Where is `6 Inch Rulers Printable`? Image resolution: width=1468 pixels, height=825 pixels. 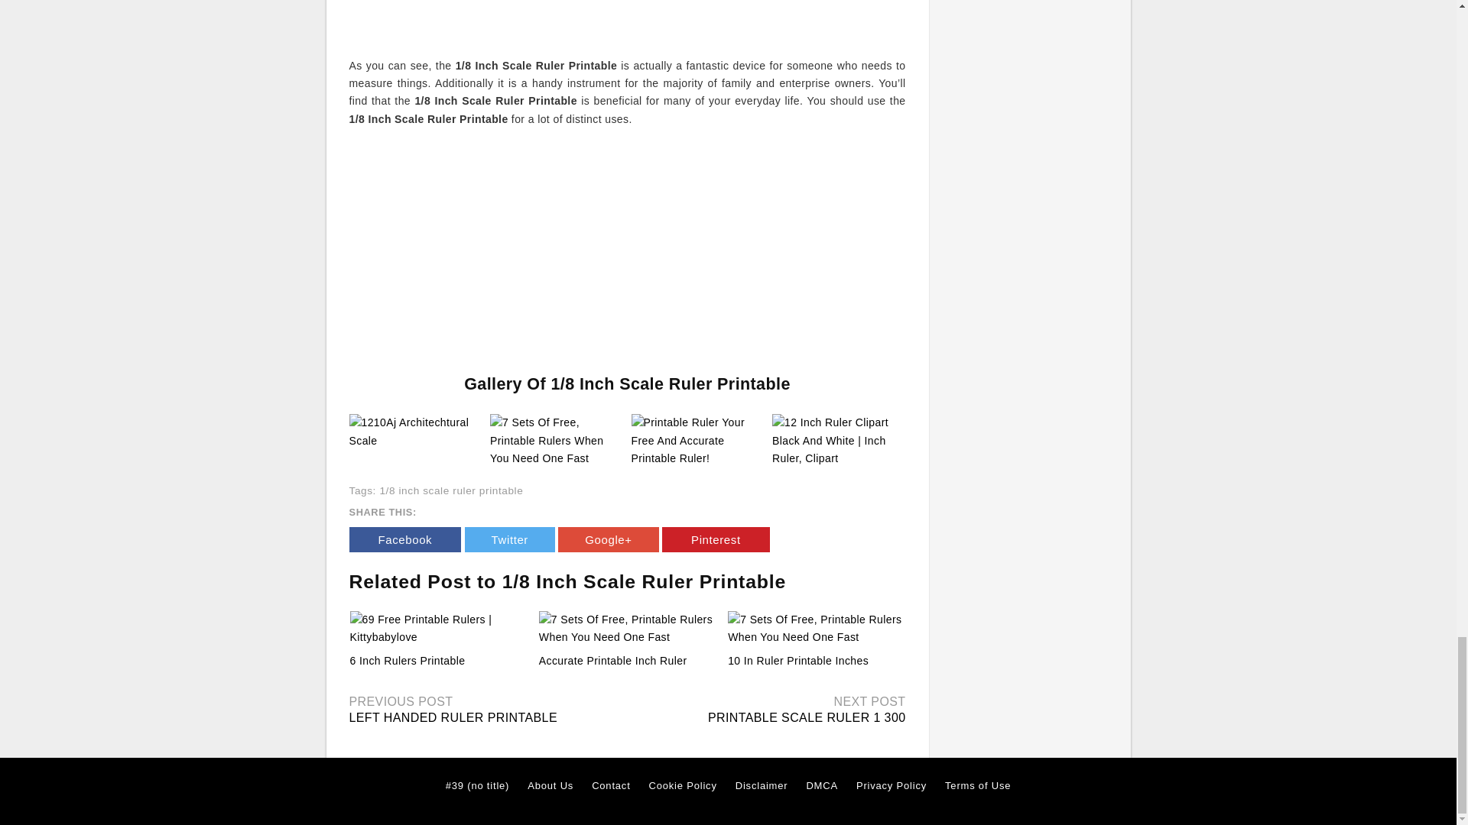
6 Inch Rulers Printable is located at coordinates (439, 629).